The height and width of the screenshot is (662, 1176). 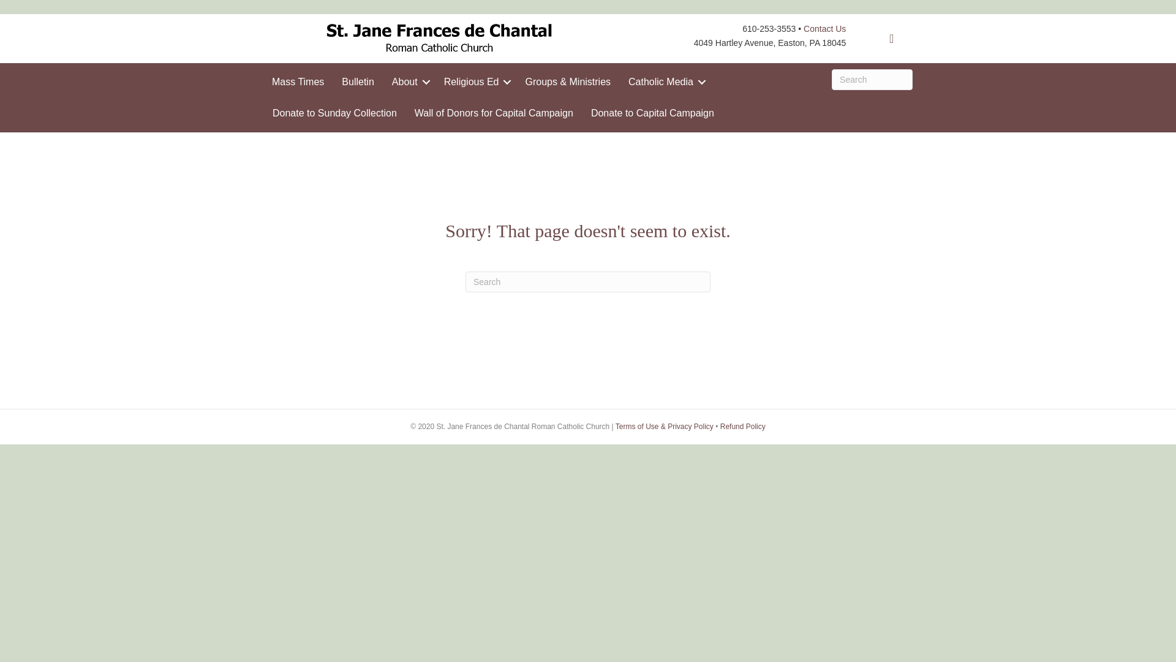 I want to click on Type and press Enter to search., so click(x=872, y=80).